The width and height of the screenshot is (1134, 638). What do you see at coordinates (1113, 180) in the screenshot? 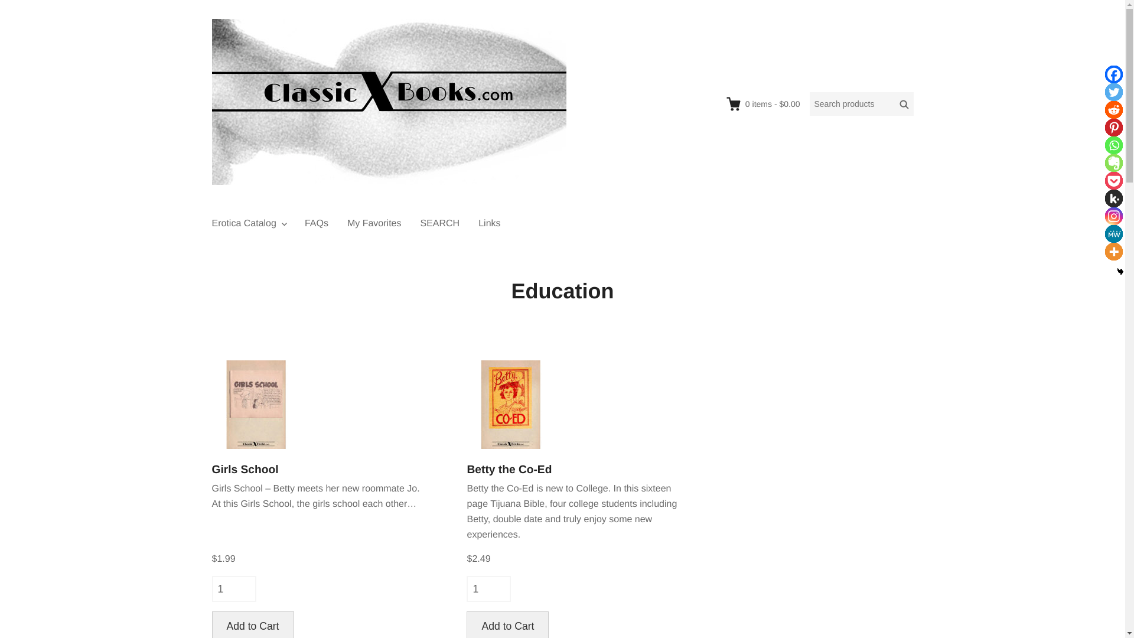
I see `Pocket` at bounding box center [1113, 180].